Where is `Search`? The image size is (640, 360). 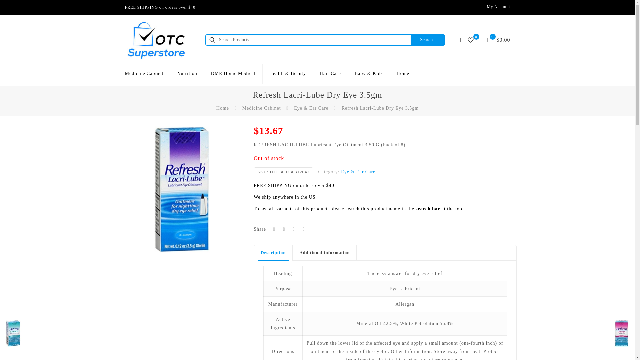
Search is located at coordinates (428, 40).